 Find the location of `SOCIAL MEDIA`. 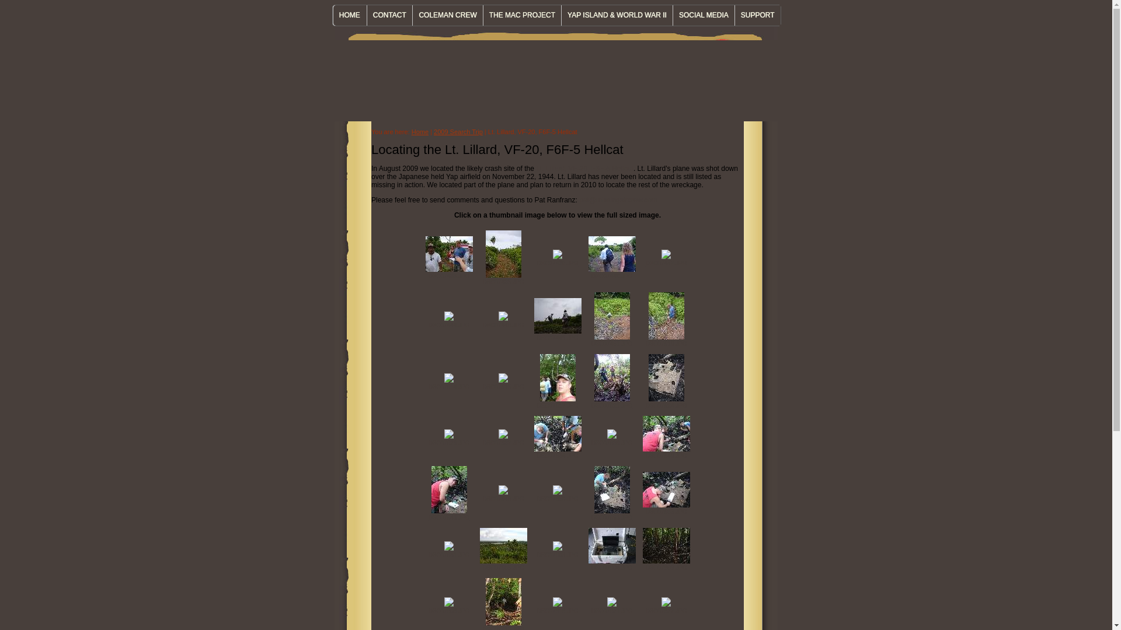

SOCIAL MEDIA is located at coordinates (703, 15).